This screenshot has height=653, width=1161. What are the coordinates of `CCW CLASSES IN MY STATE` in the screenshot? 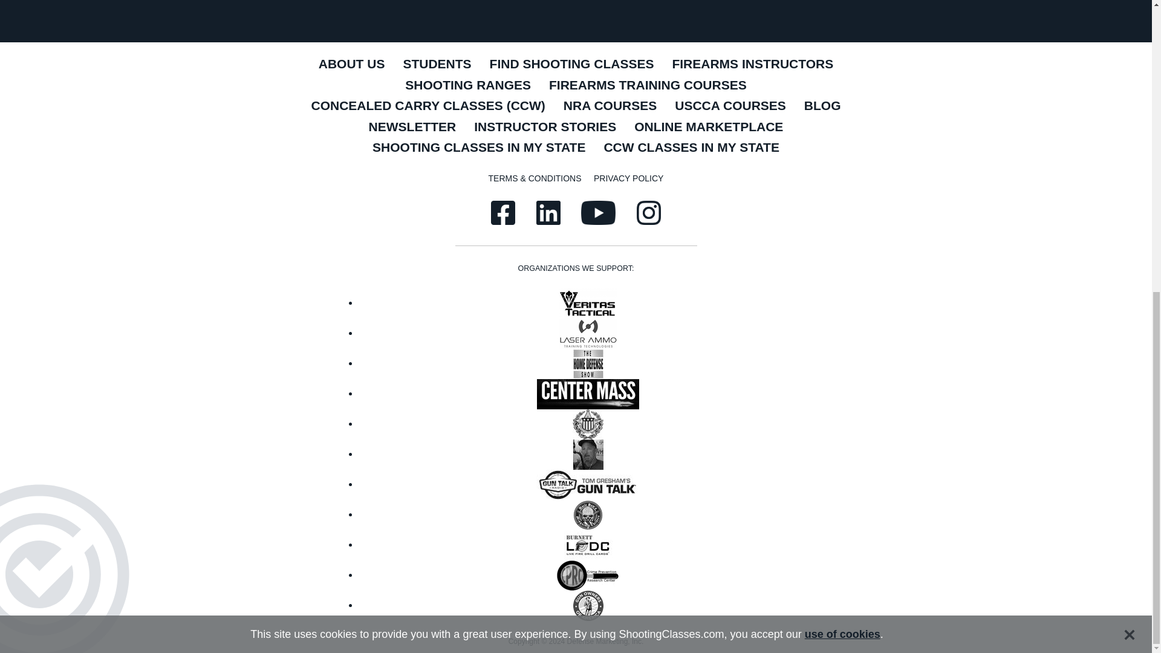 It's located at (691, 148).